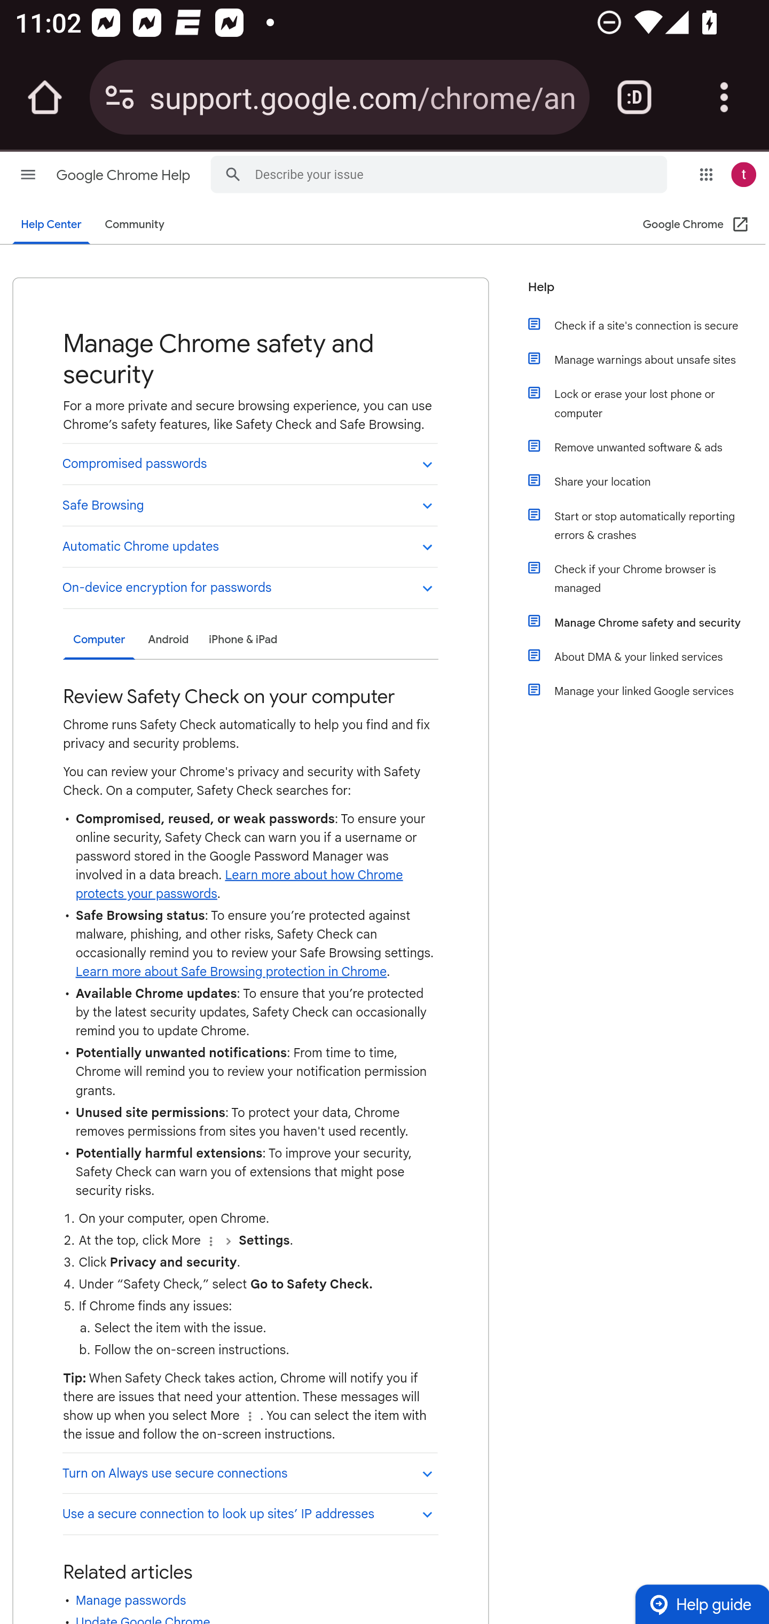 Image resolution: width=769 pixels, height=1624 pixels. I want to click on Customize and control Google Chrome, so click(724, 97).